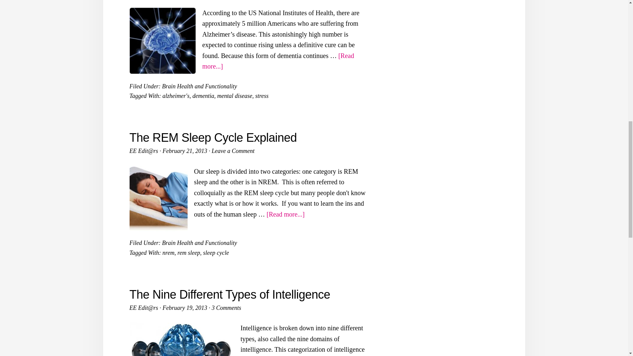  Describe the element at coordinates (176, 96) in the screenshot. I see `alzheimer's` at that location.